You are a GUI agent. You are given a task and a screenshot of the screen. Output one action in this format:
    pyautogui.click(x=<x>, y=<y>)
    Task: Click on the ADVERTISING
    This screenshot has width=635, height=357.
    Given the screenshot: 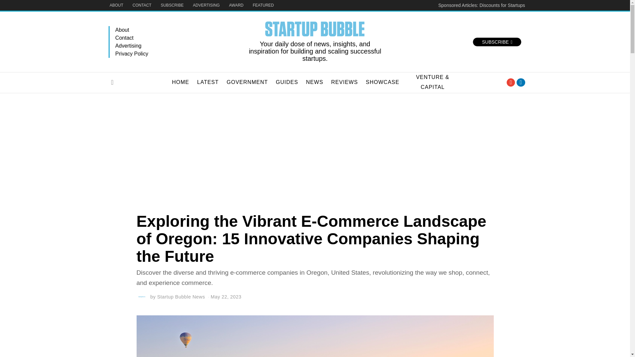 What is the action you would take?
    pyautogui.click(x=206, y=5)
    